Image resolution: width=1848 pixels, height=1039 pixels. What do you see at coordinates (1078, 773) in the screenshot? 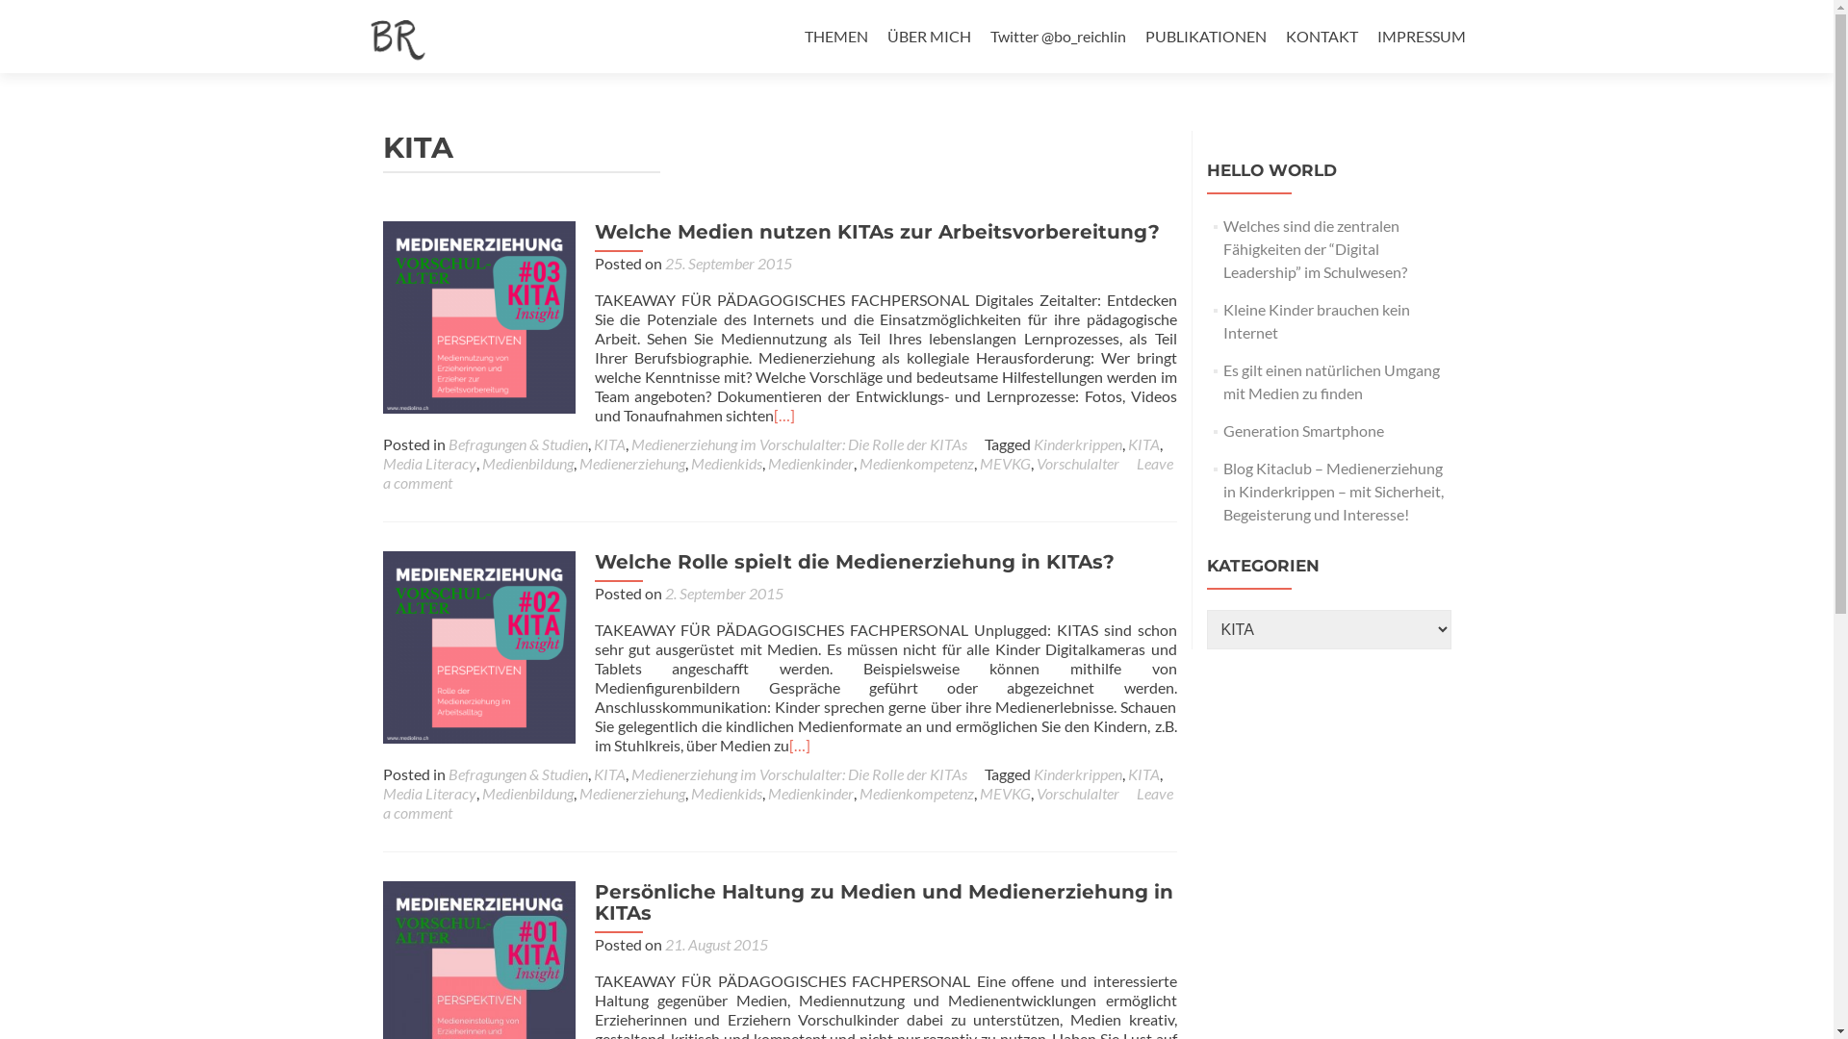
I see `Kinderkrippen` at bounding box center [1078, 773].